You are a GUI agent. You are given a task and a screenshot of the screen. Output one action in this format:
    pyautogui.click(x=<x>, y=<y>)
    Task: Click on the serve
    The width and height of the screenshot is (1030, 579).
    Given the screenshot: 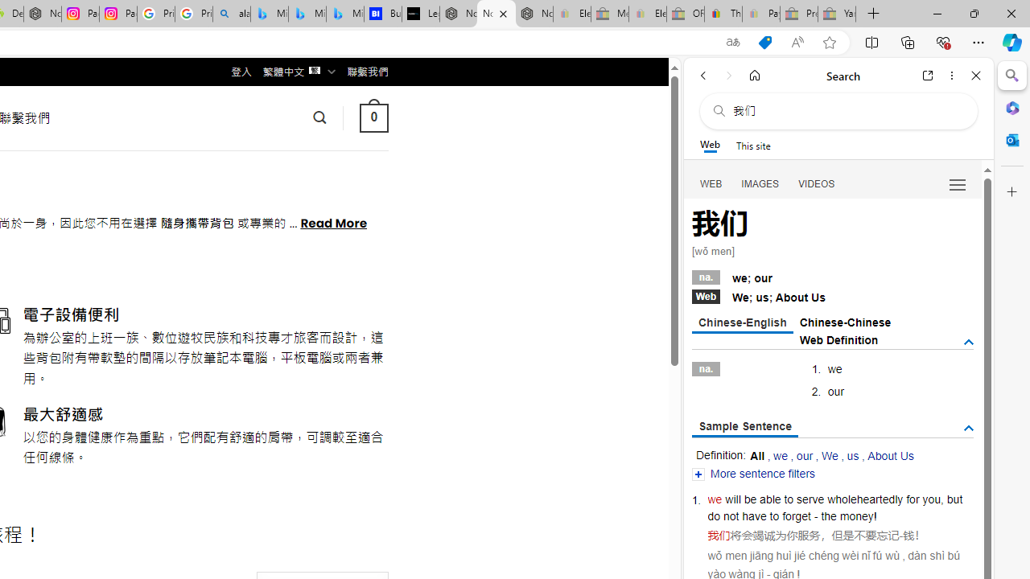 What is the action you would take?
    pyautogui.click(x=810, y=499)
    